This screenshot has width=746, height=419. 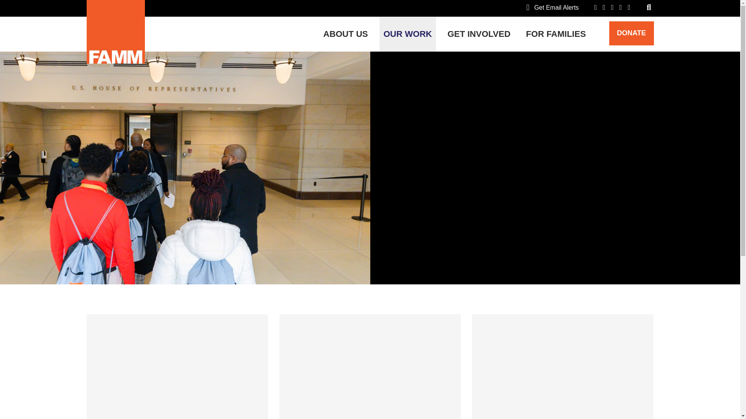 What do you see at coordinates (370, 367) in the screenshot?
I see `Sentencing Reform` at bounding box center [370, 367].